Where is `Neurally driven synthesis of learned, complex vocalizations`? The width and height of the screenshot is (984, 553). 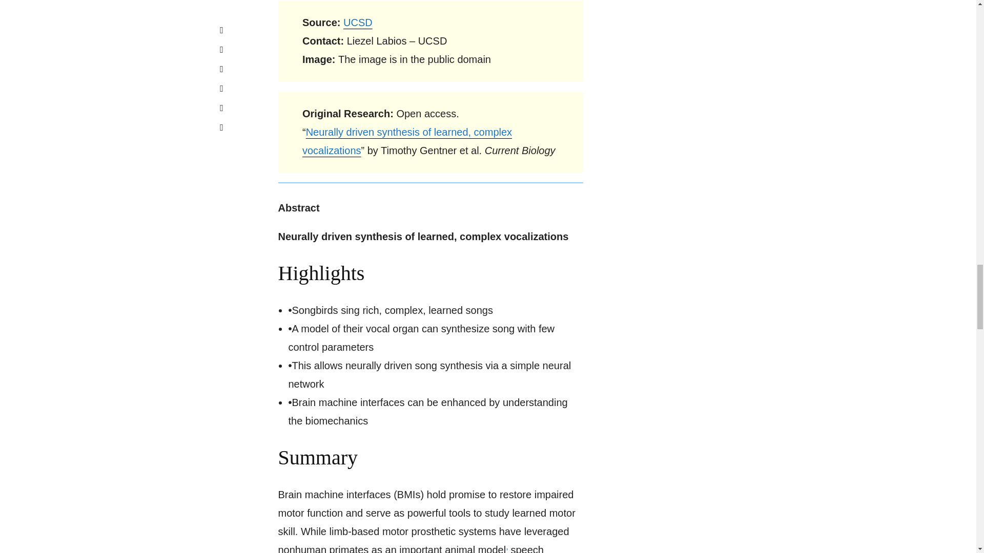 Neurally driven synthesis of learned, complex vocalizations is located at coordinates (407, 141).